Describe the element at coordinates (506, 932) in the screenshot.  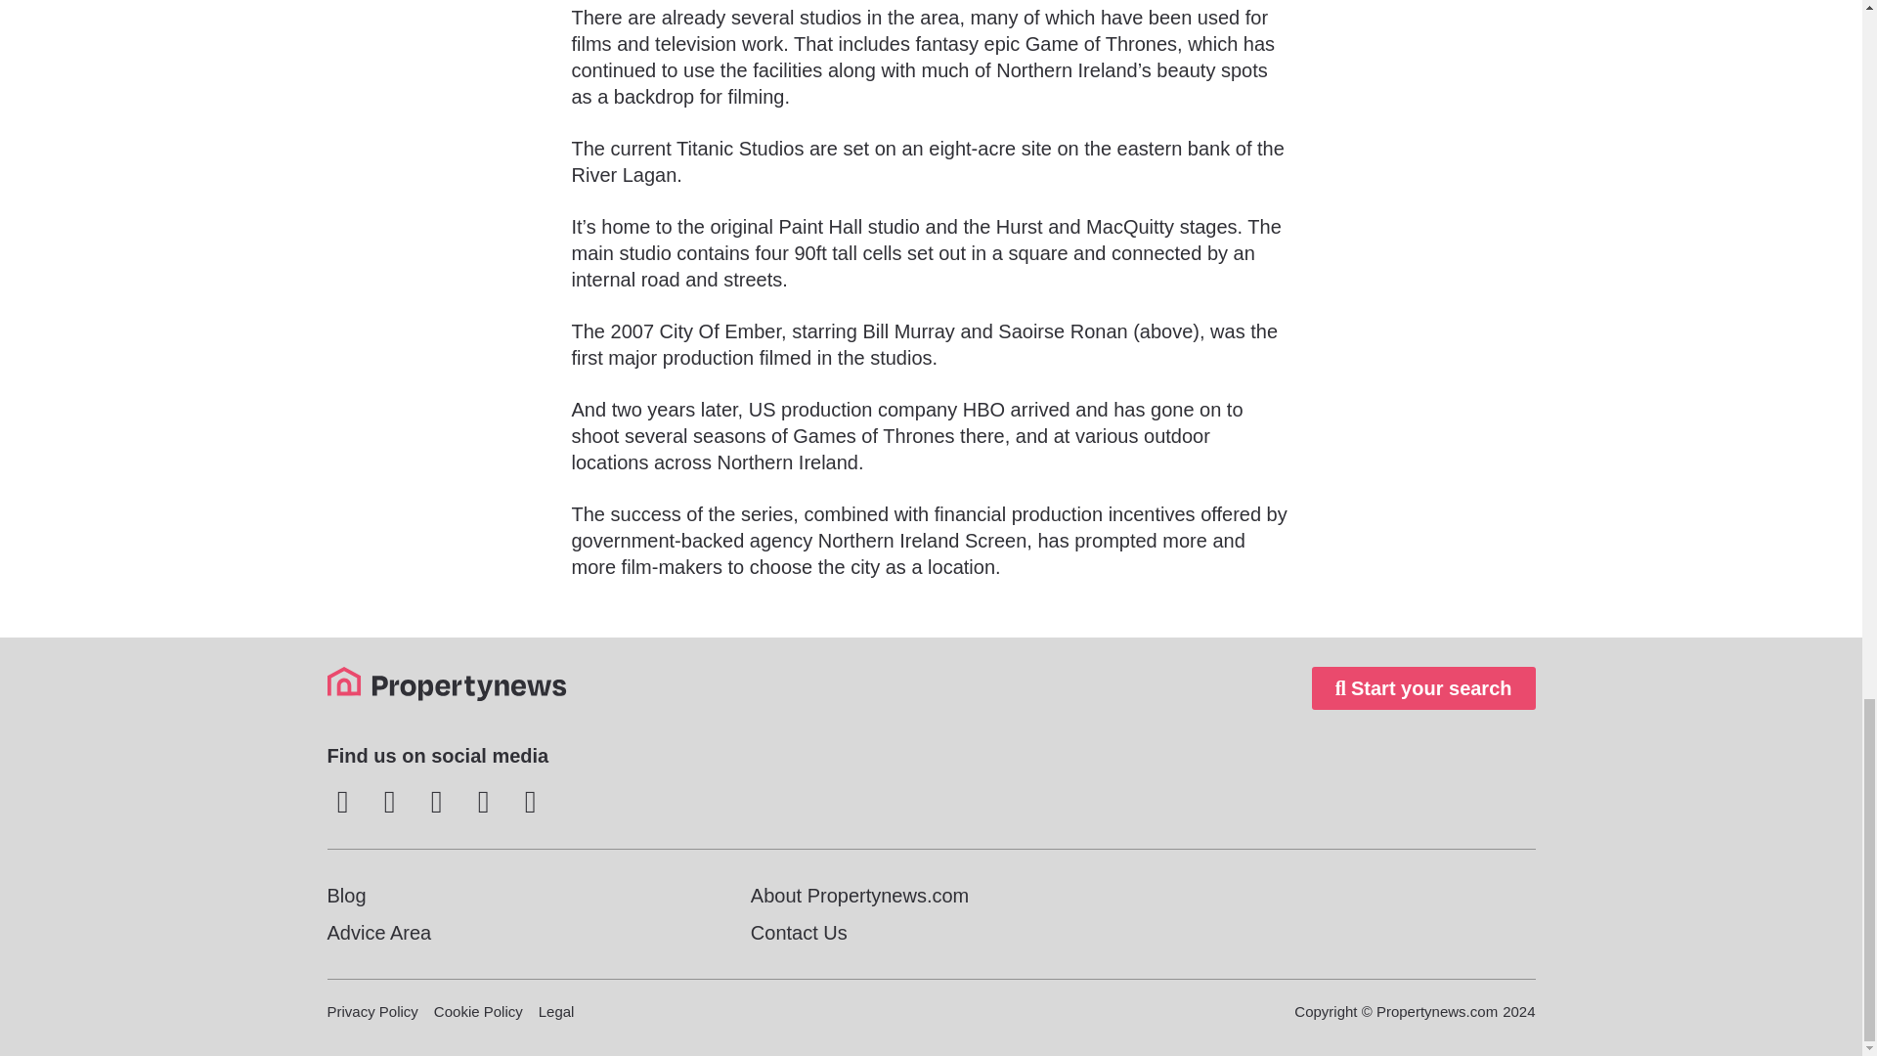
I see `Advice Area` at that location.